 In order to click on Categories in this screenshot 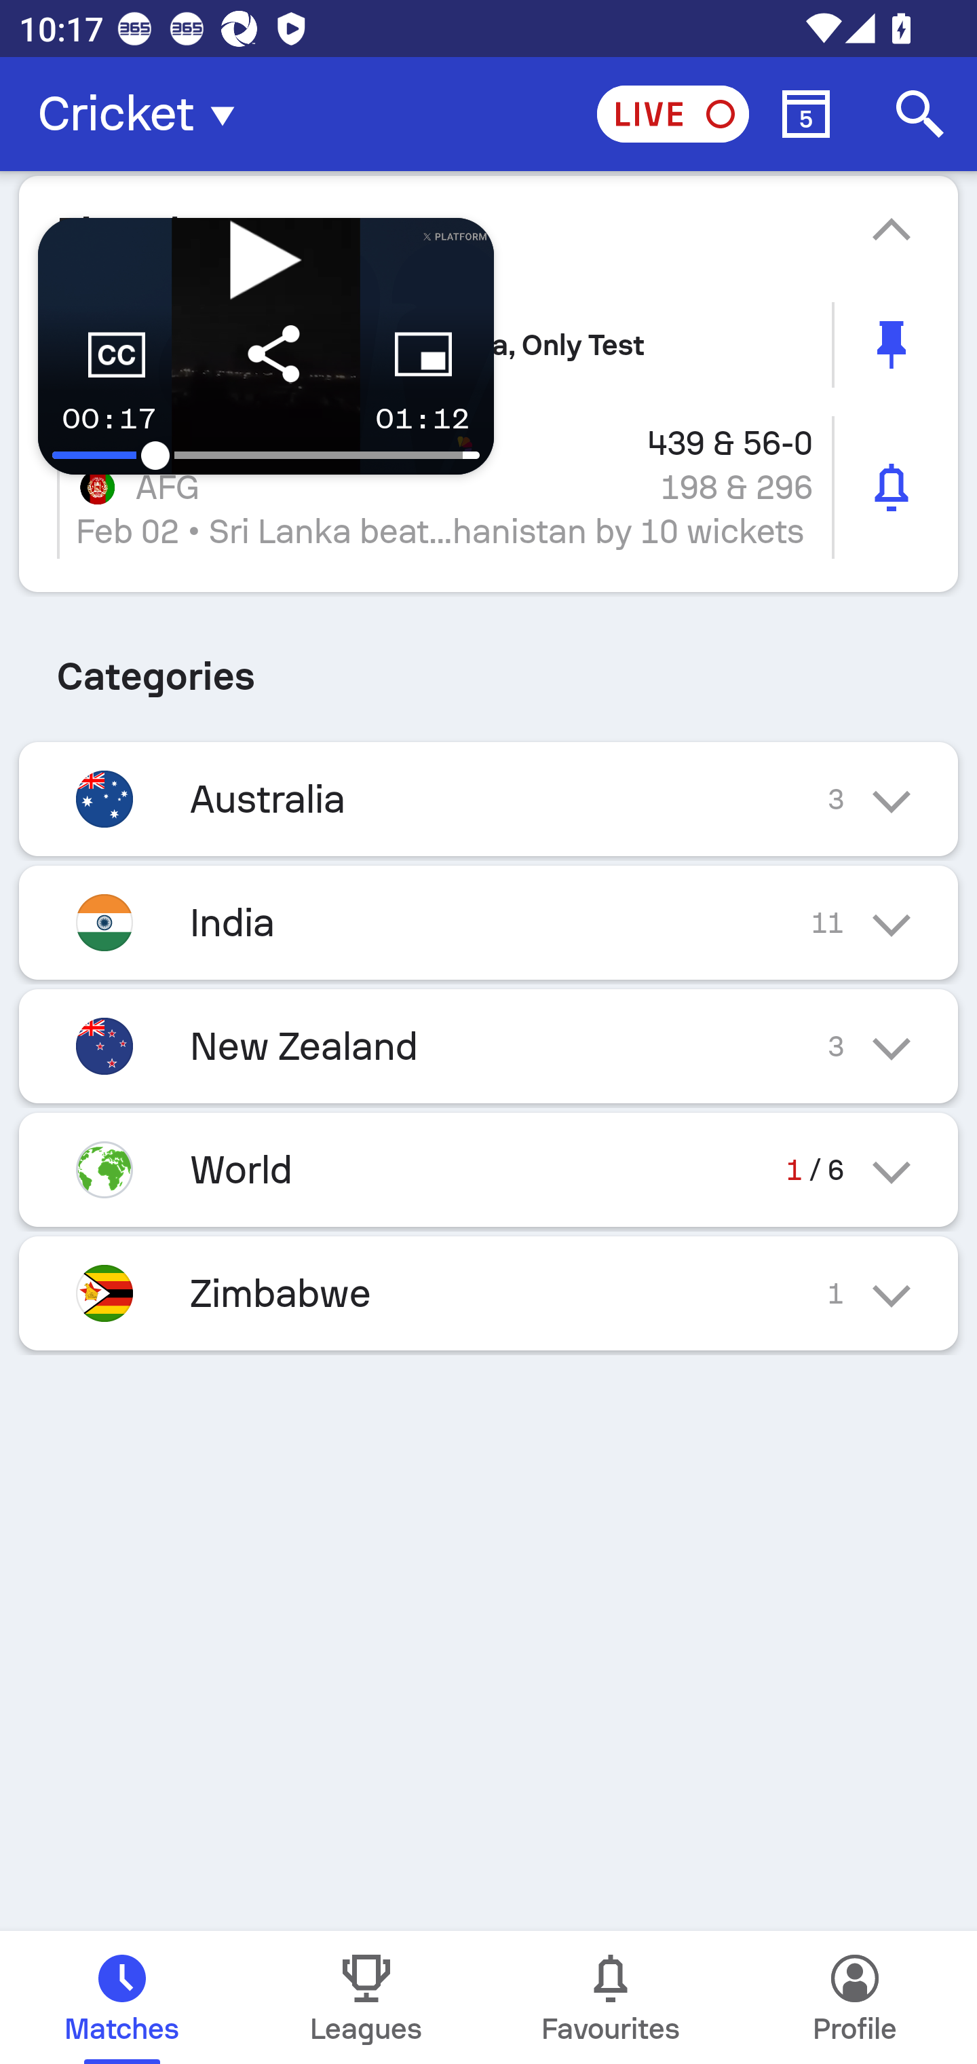, I will do `click(488, 667)`.